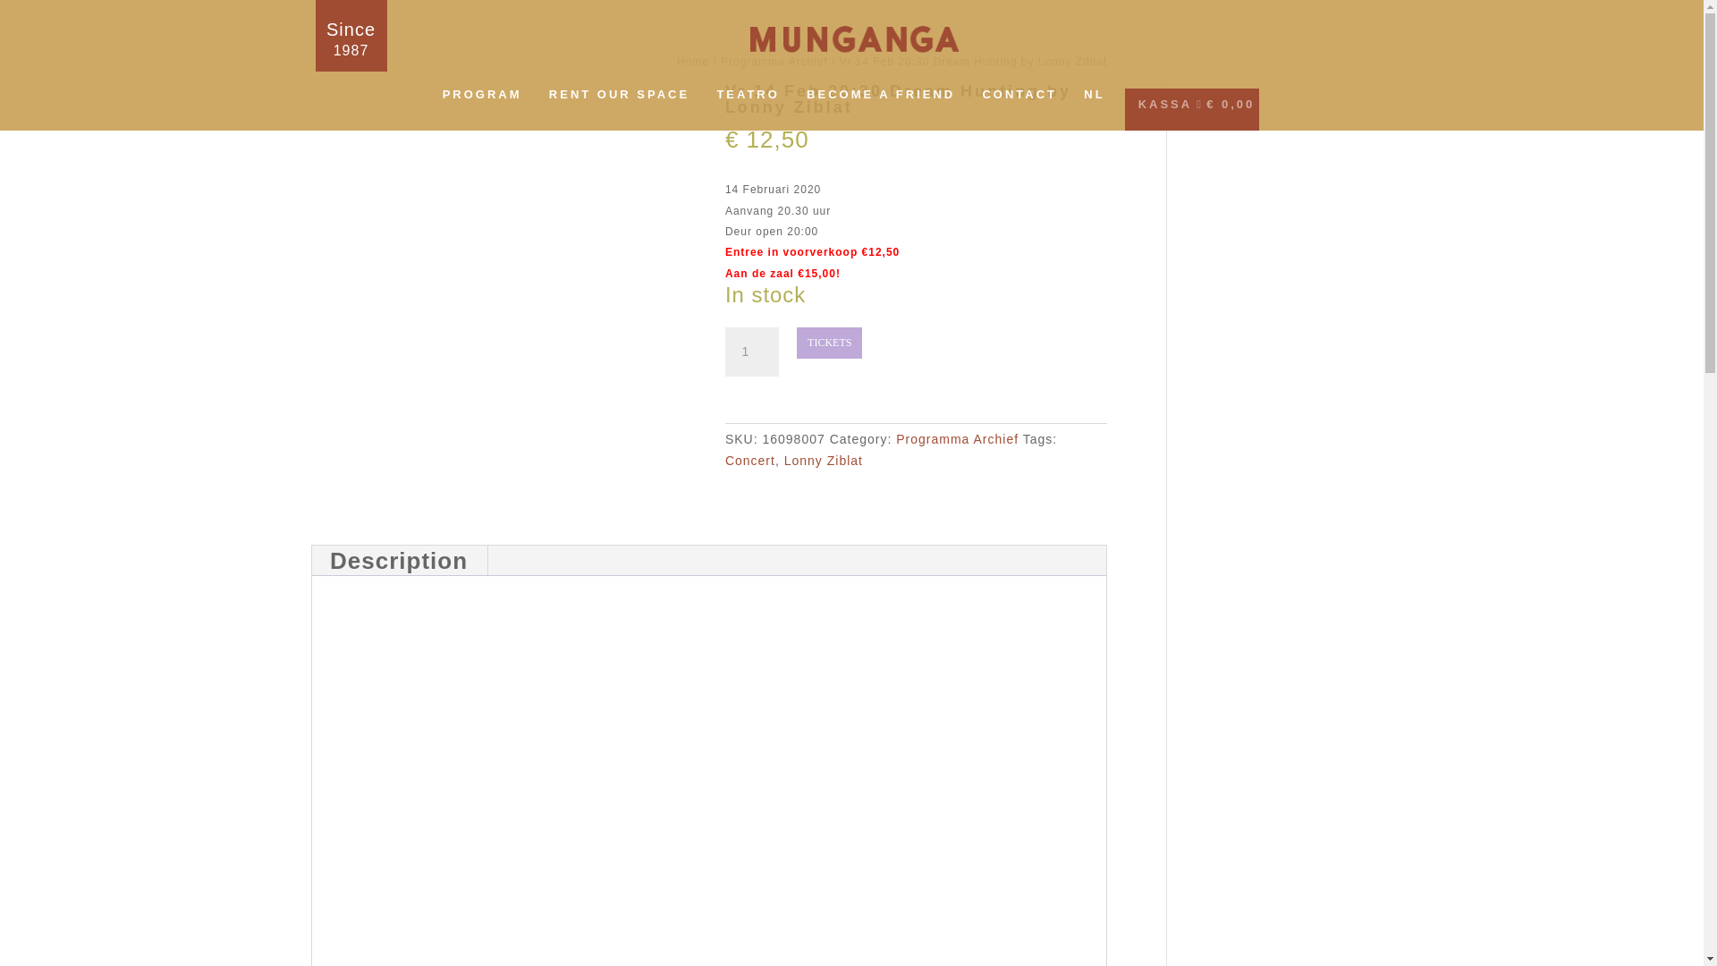 Image resolution: width=1717 pixels, height=966 pixels. I want to click on BECOME A FRIEND, so click(880, 102).